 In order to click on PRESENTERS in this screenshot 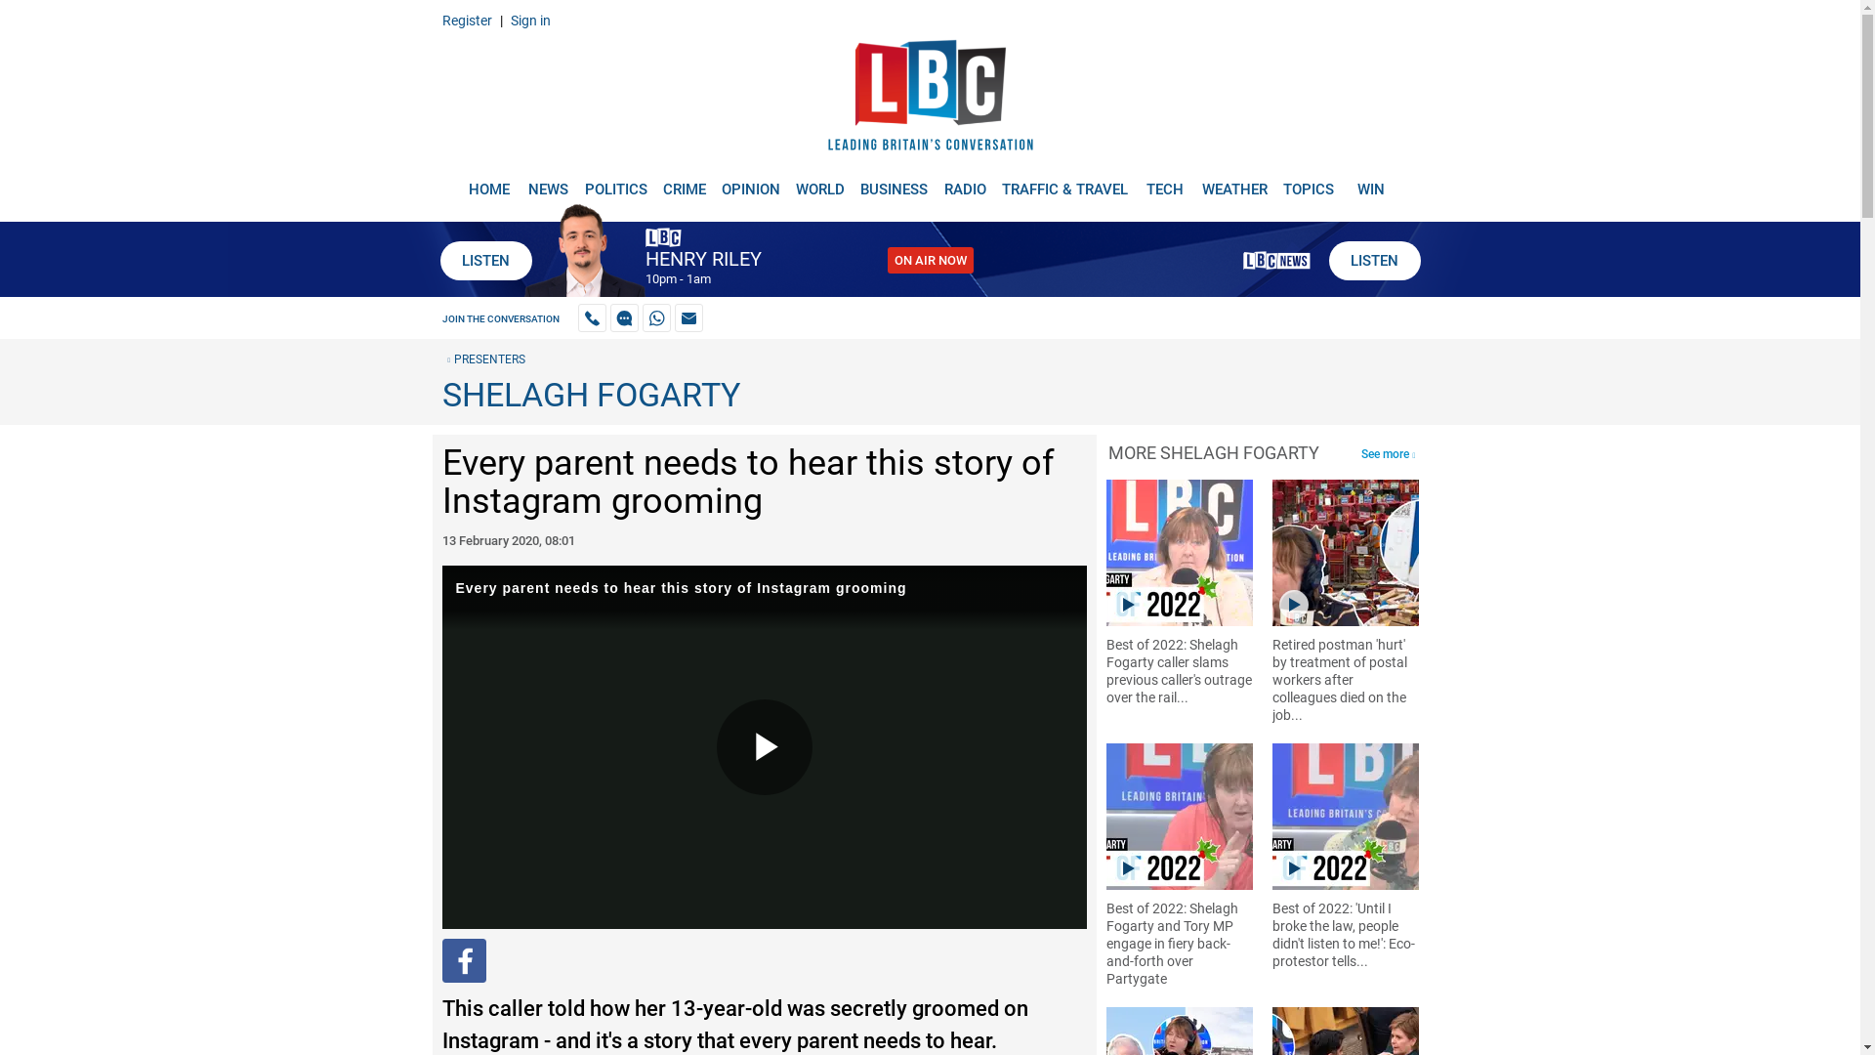, I will do `click(482, 359)`.